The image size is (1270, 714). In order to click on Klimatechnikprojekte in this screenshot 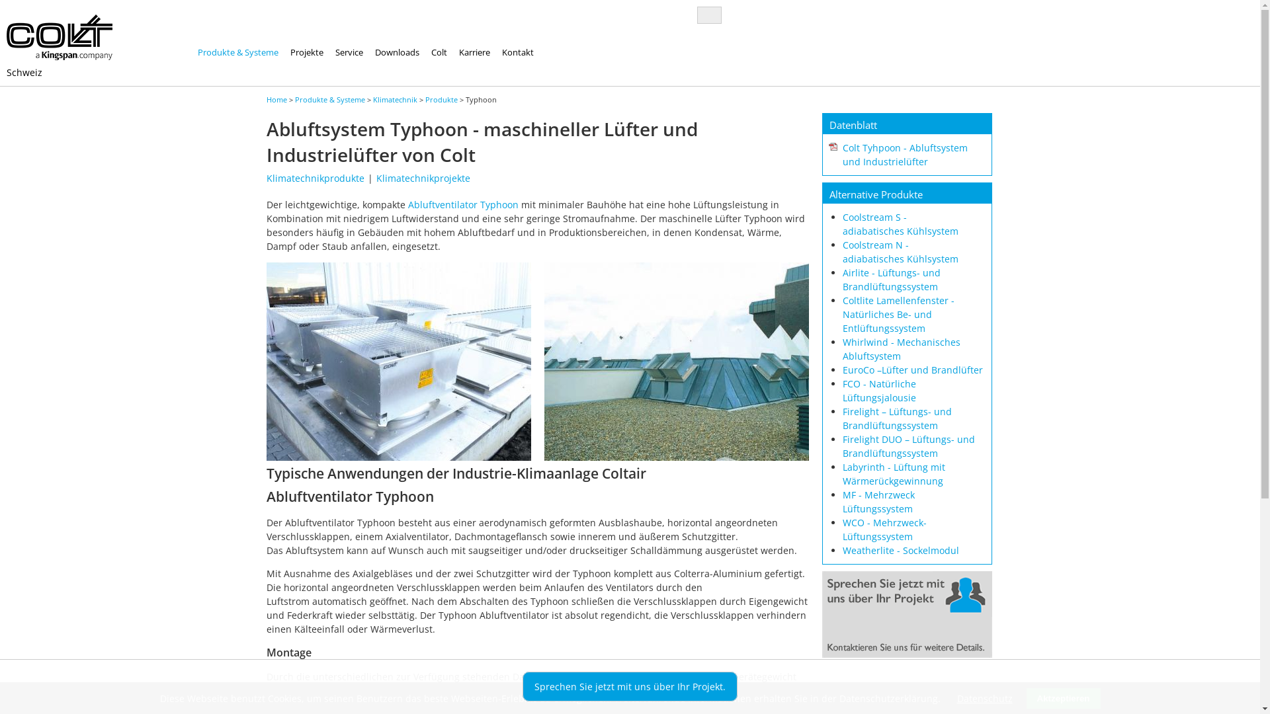, I will do `click(423, 178)`.